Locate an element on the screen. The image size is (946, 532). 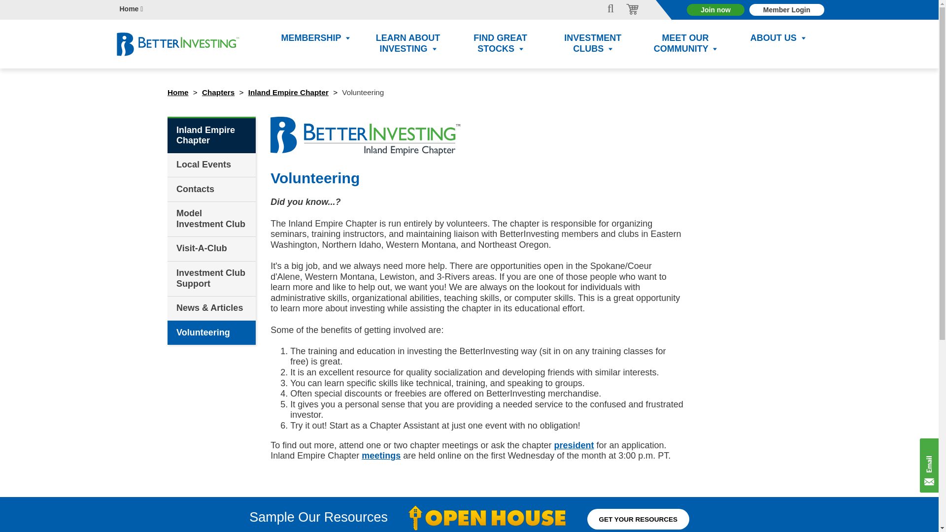
Member Login is located at coordinates (786, 10).